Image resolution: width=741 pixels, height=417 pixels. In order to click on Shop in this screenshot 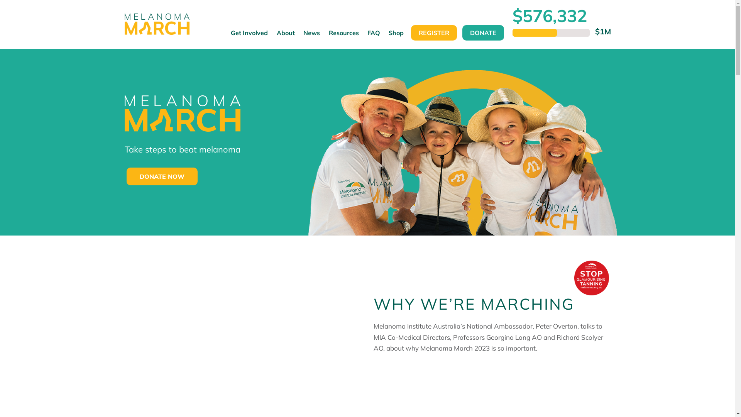, I will do `click(396, 36)`.